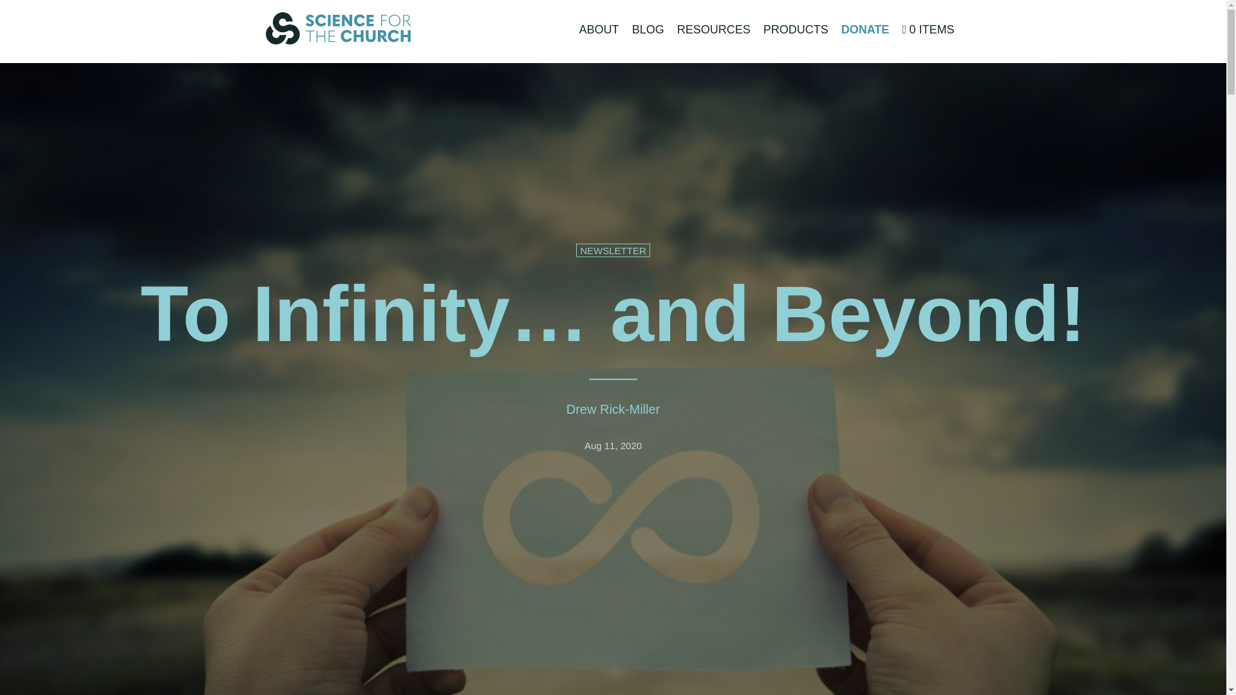  I want to click on DONATE, so click(865, 30).